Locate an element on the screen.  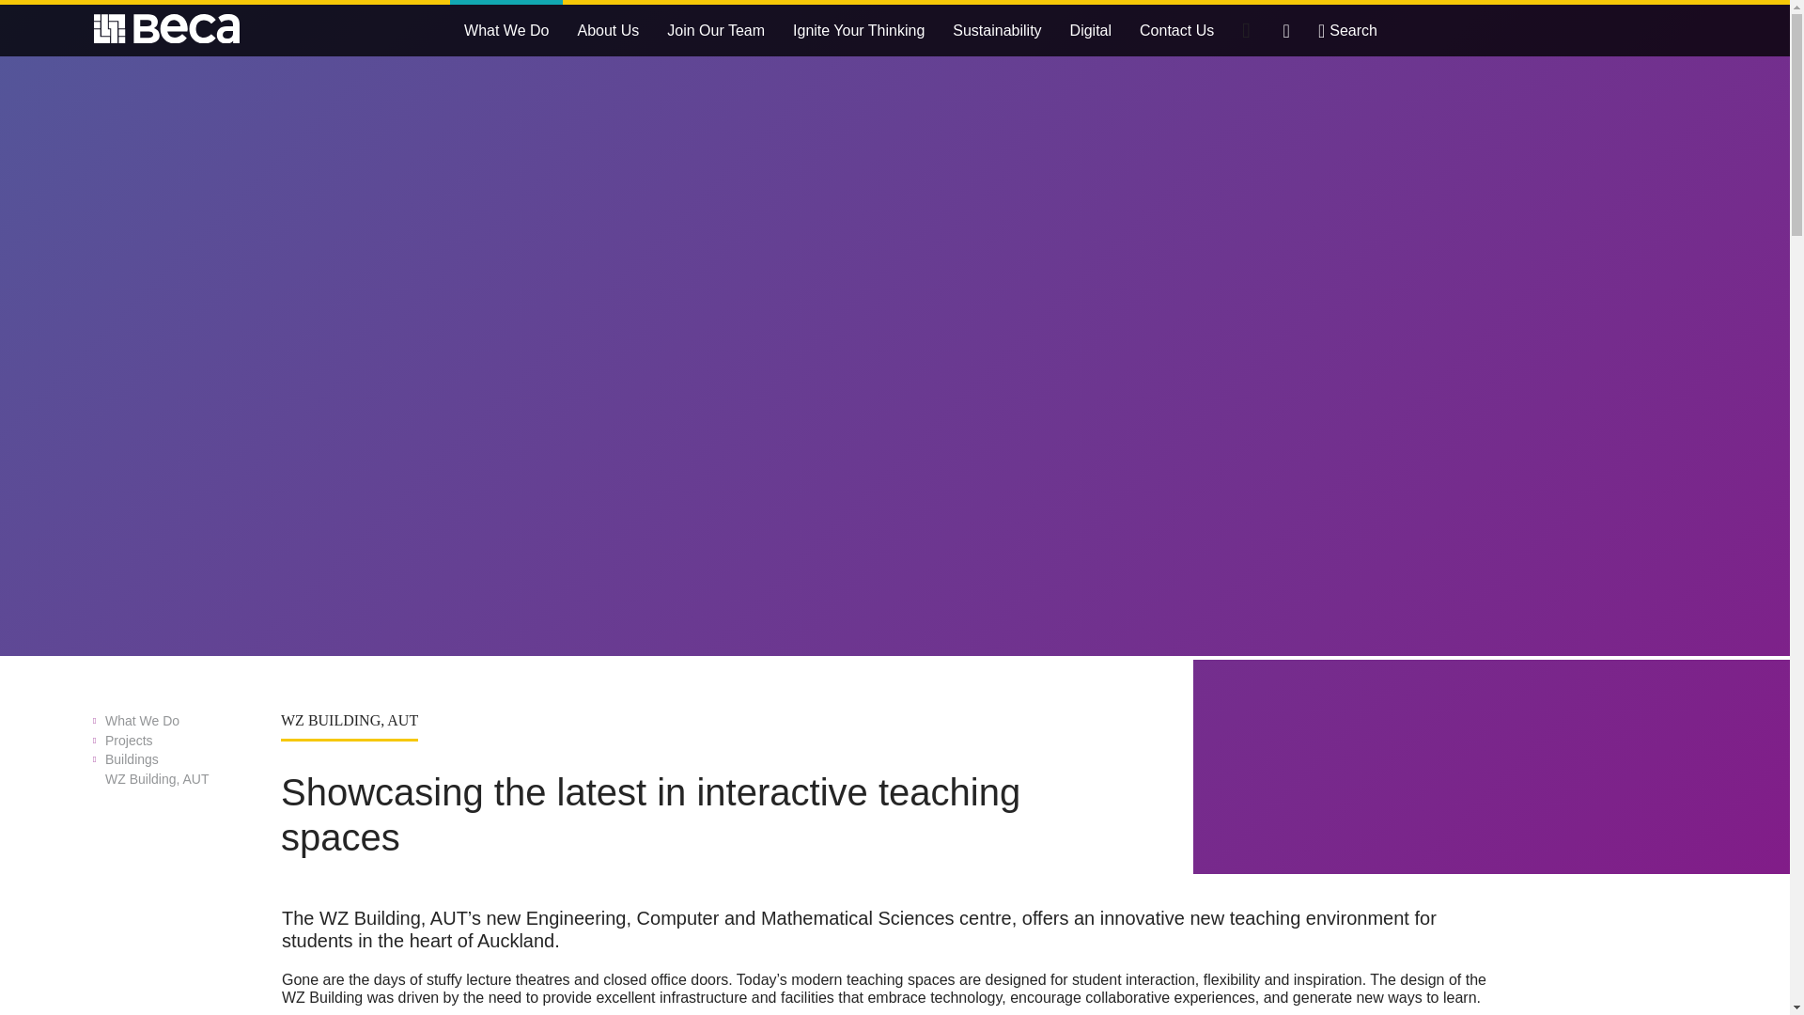
Sustainability is located at coordinates (996, 30).